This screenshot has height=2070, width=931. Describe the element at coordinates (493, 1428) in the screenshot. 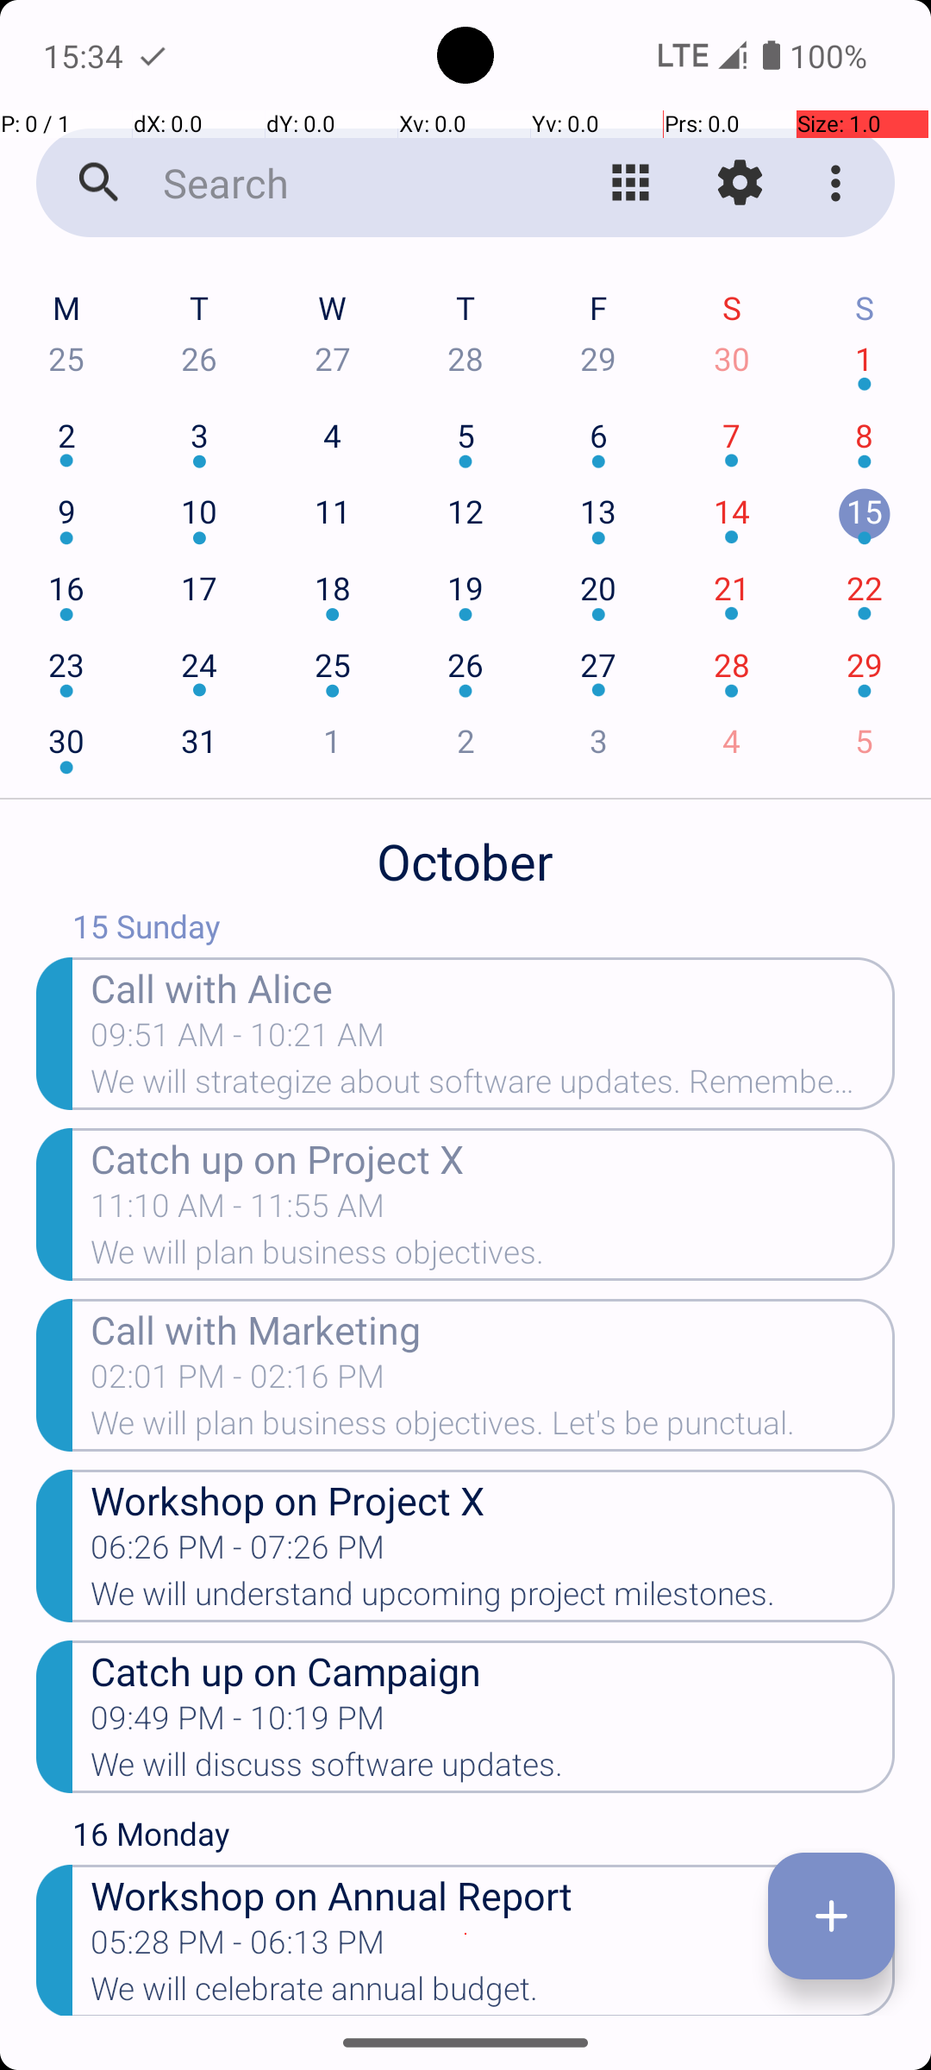

I see `We will plan business objectives. Let's be punctual.` at that location.